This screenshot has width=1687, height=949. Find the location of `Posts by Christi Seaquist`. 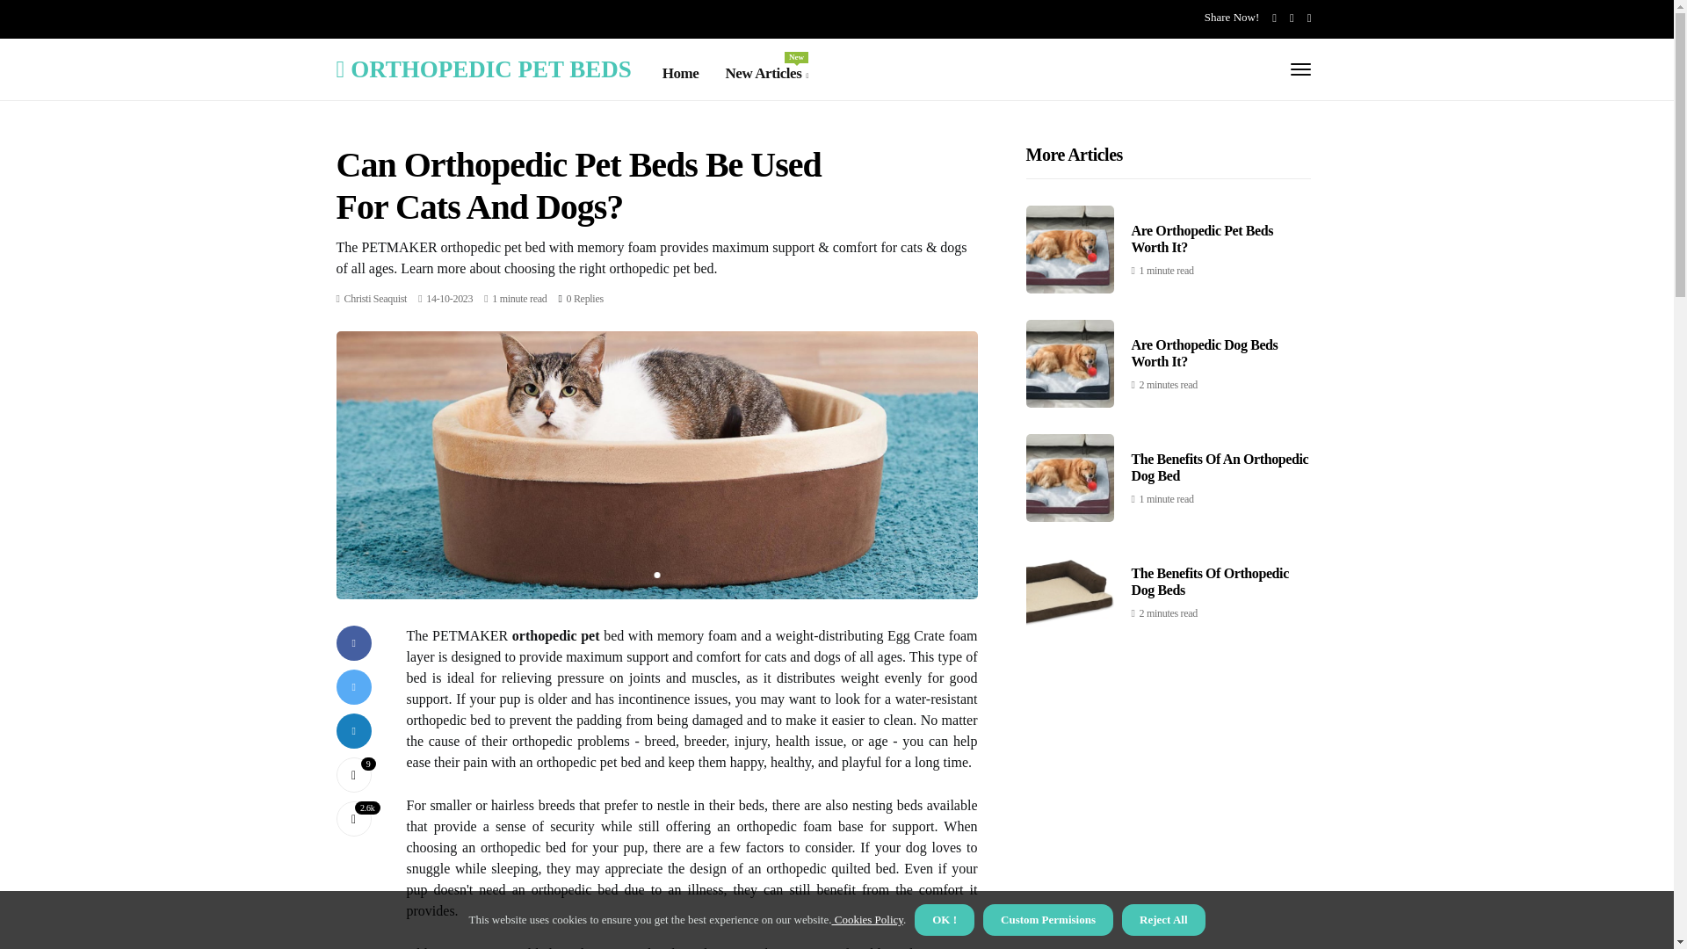

Posts by Christi Seaquist is located at coordinates (766, 74).